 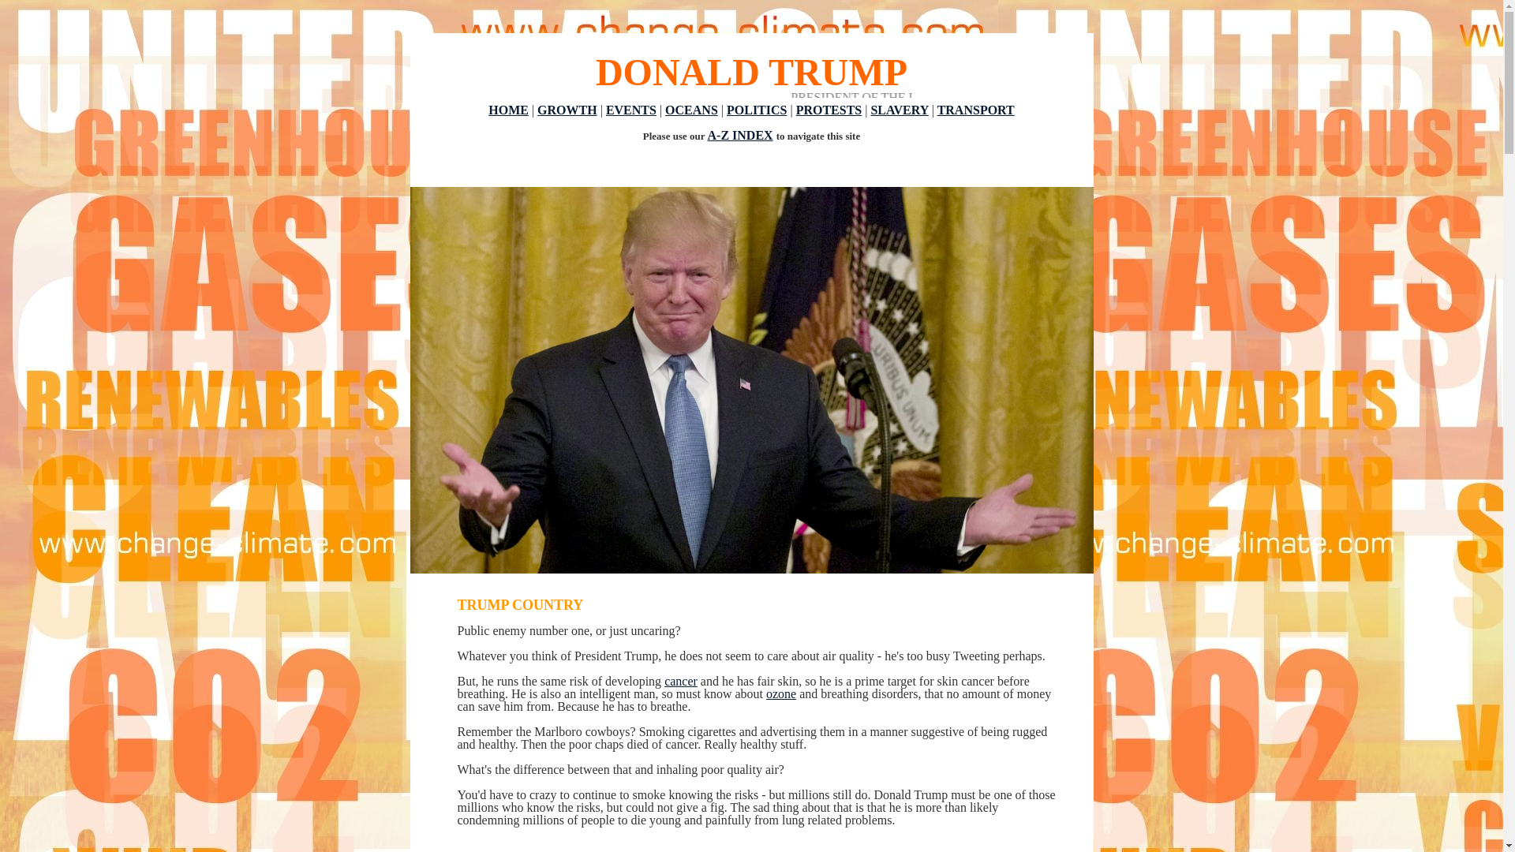 What do you see at coordinates (691, 109) in the screenshot?
I see `OCEANS` at bounding box center [691, 109].